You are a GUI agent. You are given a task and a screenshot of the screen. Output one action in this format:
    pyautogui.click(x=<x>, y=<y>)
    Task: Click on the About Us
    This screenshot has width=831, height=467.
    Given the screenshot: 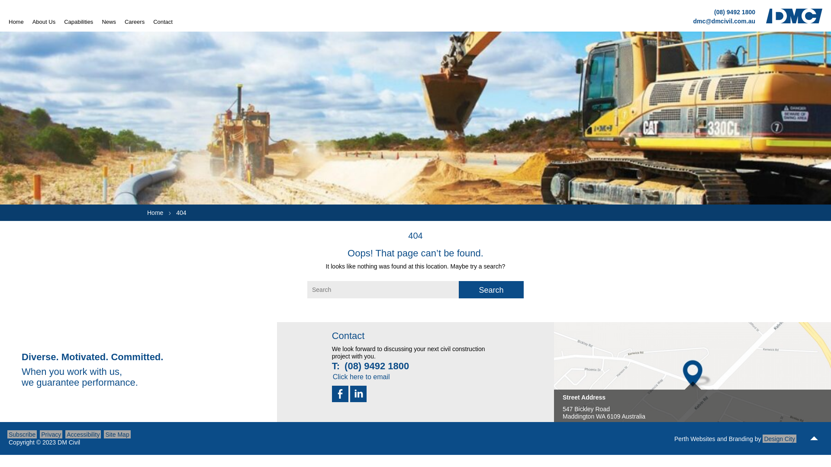 What is the action you would take?
    pyautogui.click(x=44, y=22)
    